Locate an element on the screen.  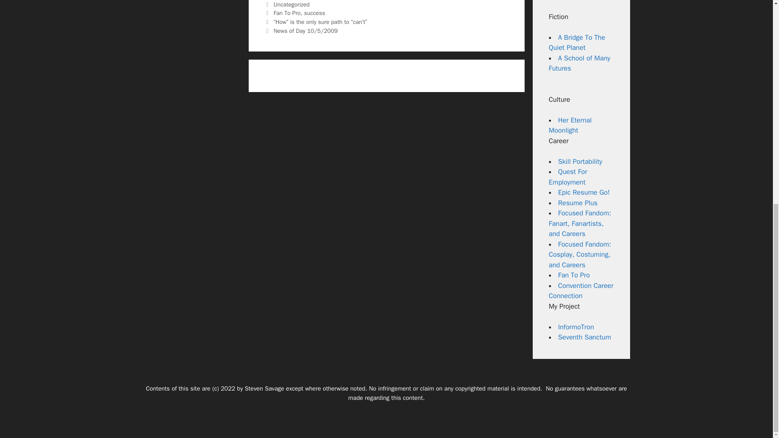
Uncategorized is located at coordinates (291, 4).